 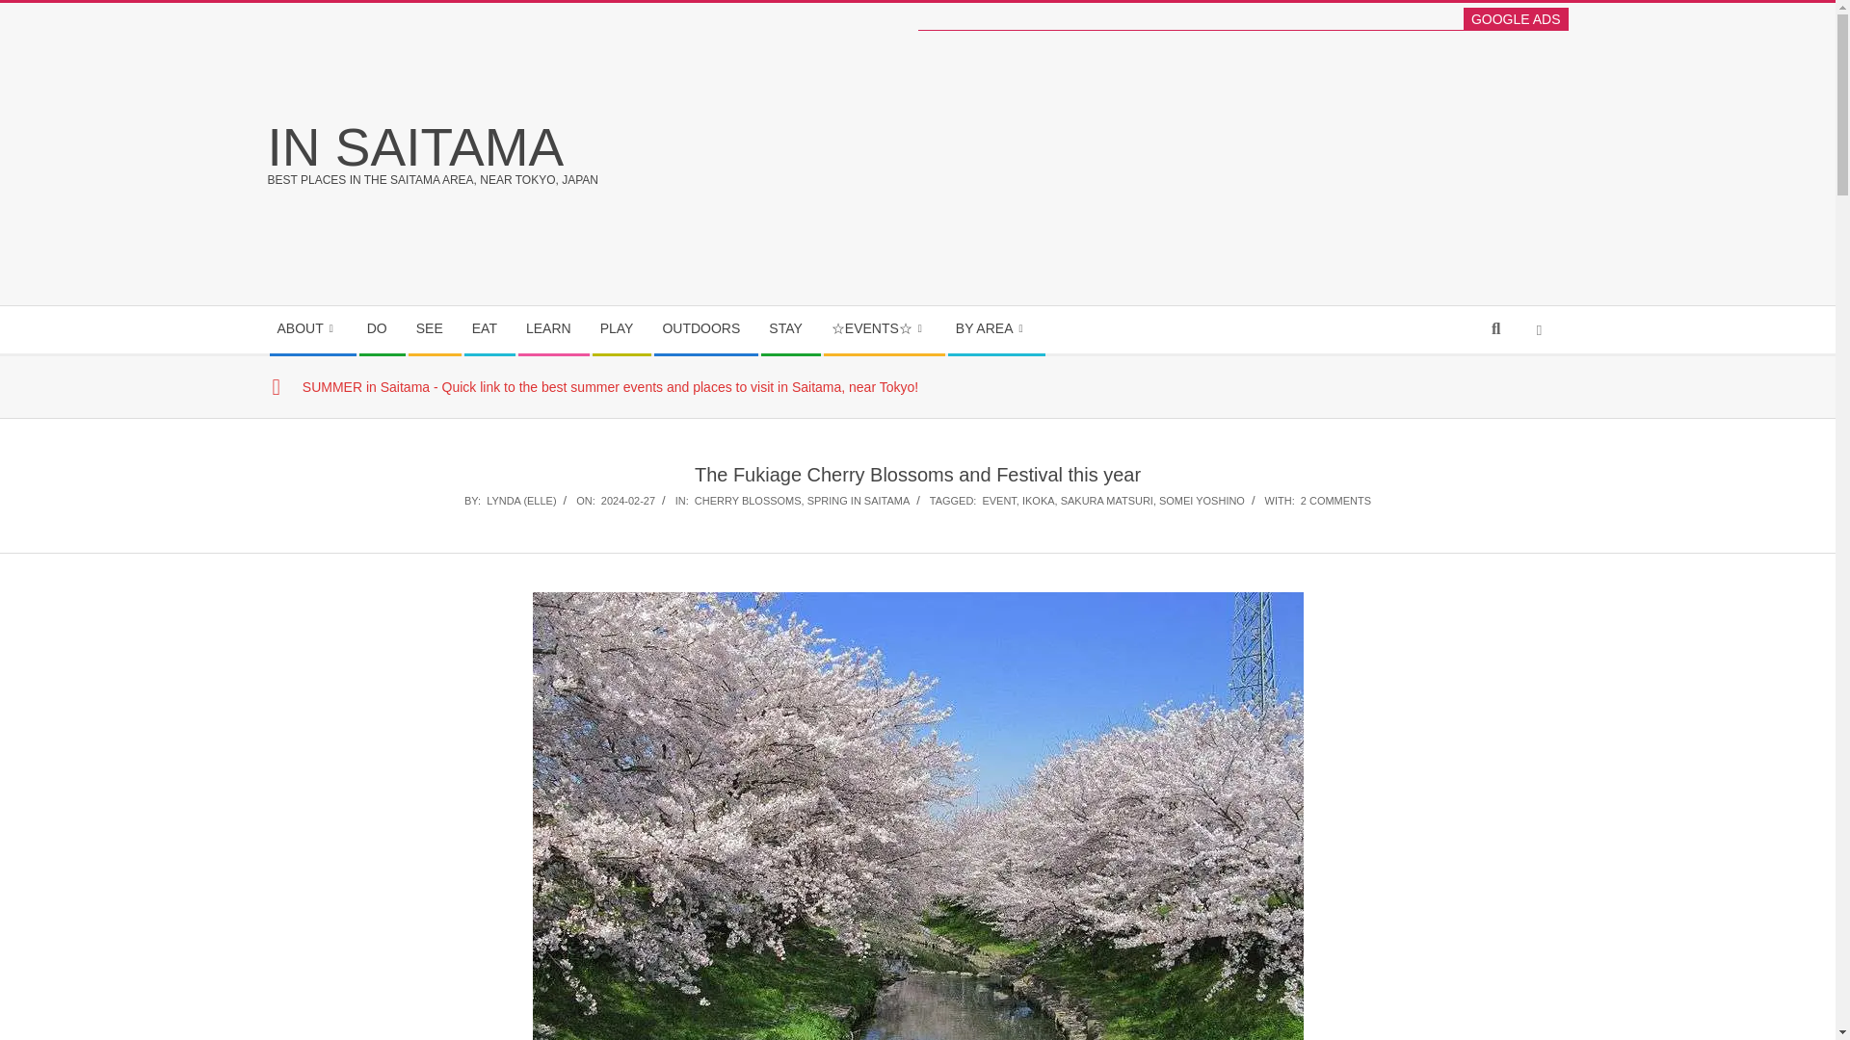 What do you see at coordinates (416, 146) in the screenshot?
I see `IN SAITAMA` at bounding box center [416, 146].